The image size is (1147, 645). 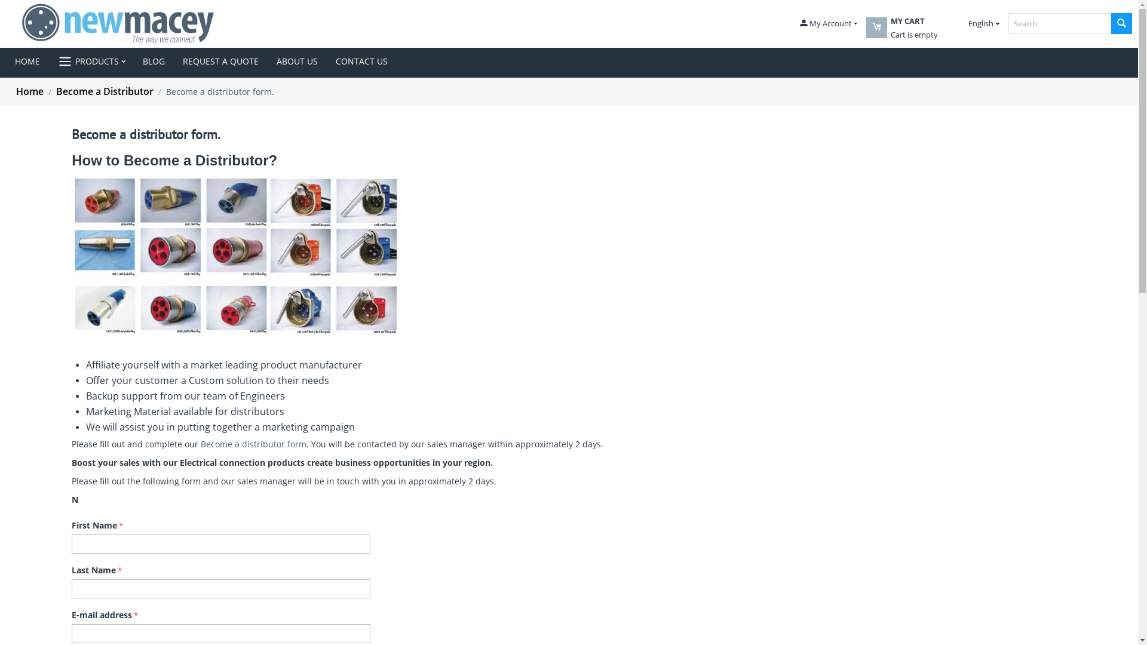 I want to click on Search, so click(x=1060, y=24).